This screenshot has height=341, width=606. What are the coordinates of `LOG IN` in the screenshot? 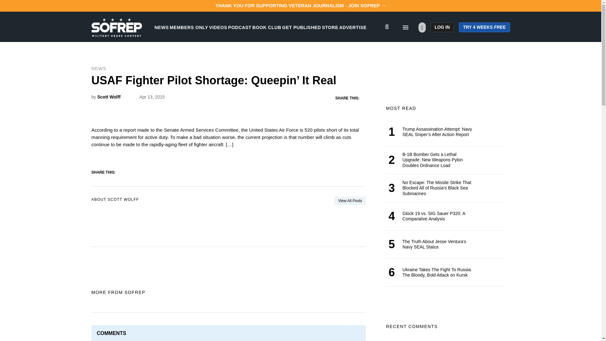 It's located at (442, 27).